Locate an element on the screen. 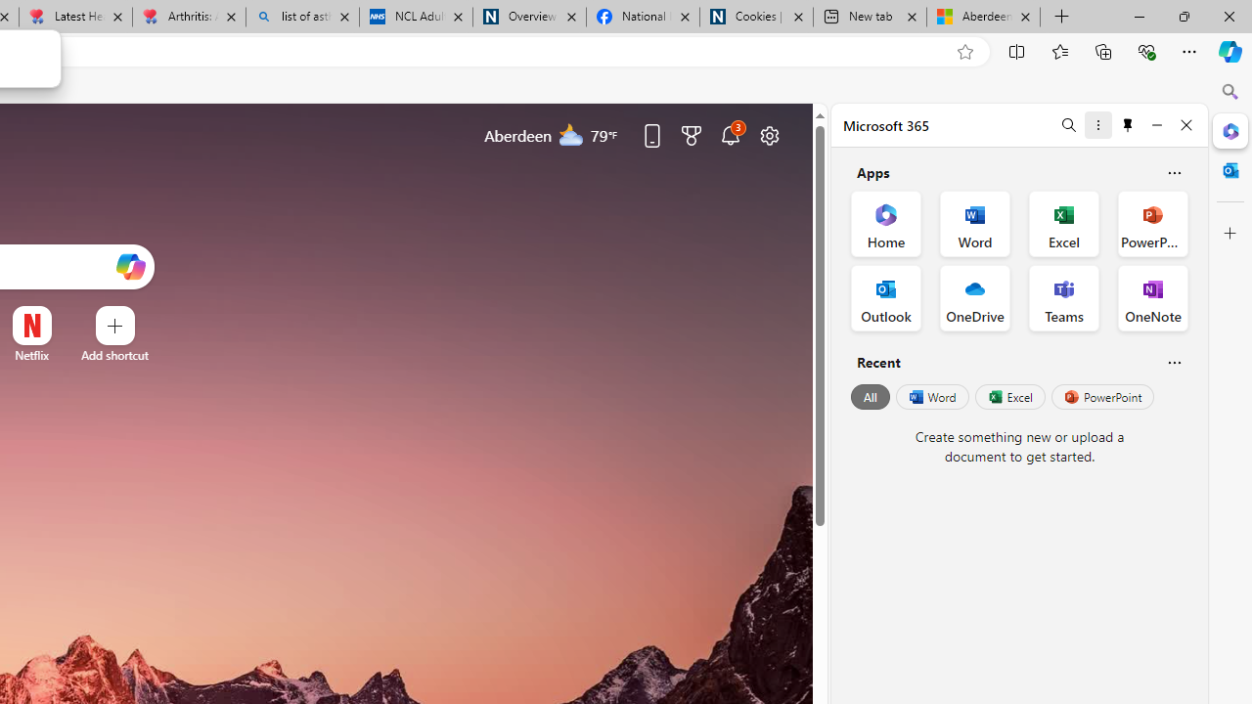 This screenshot has height=704, width=1252. PowerPoint is located at coordinates (1102, 397).